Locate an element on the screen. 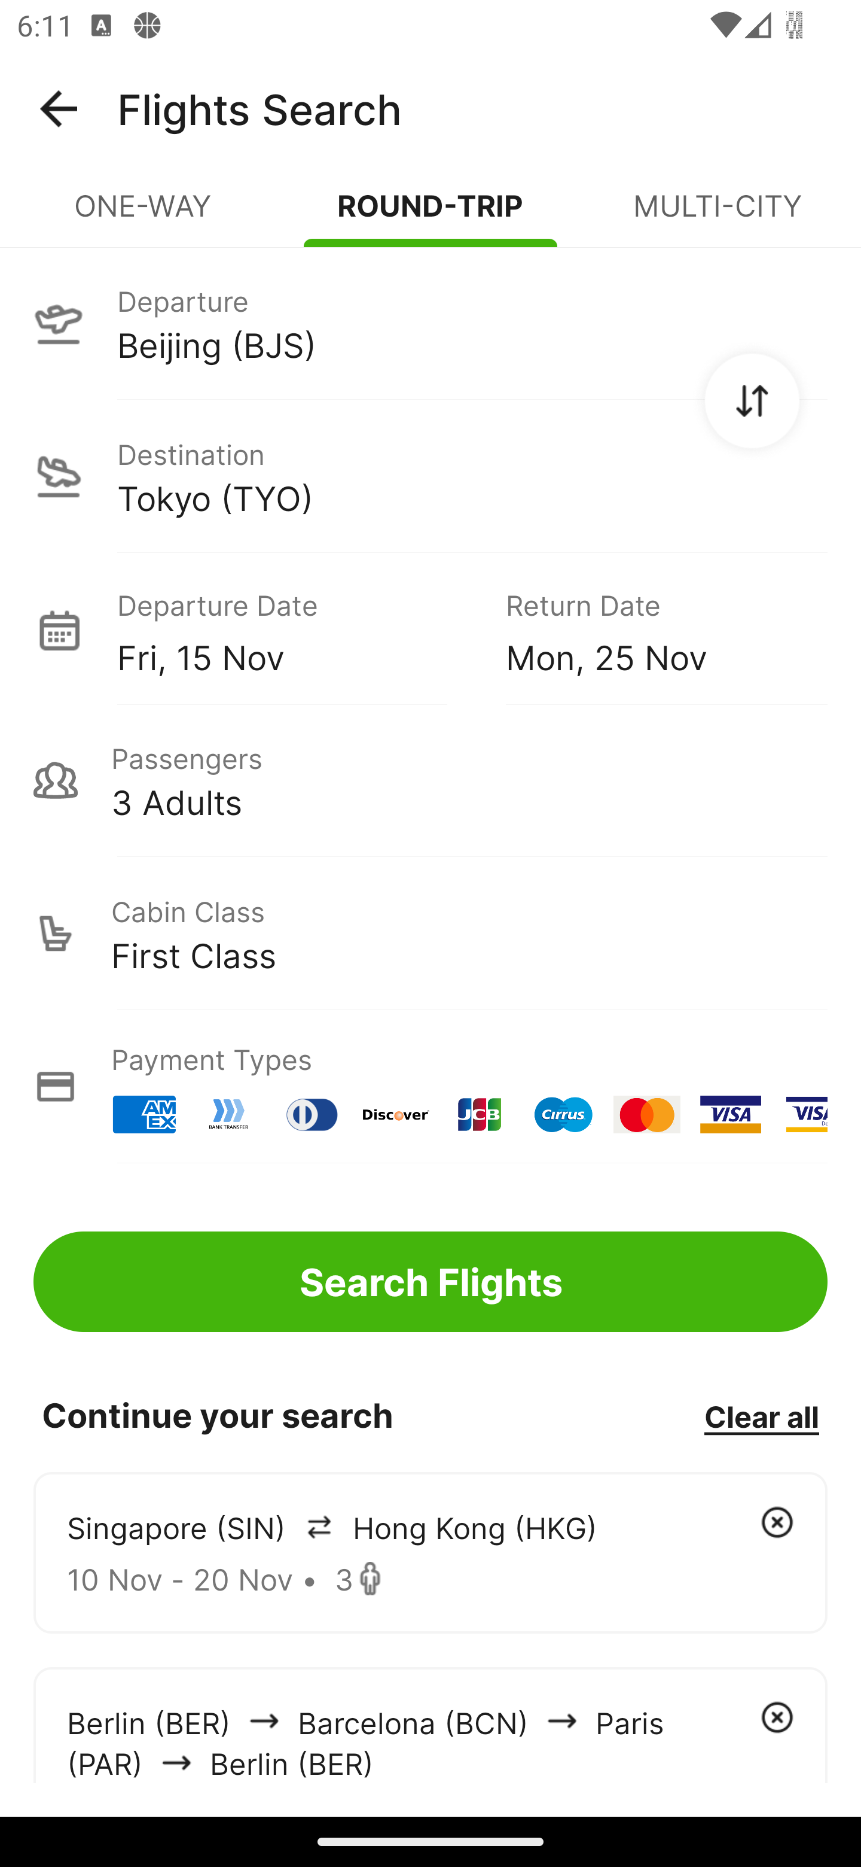 The height and width of the screenshot is (1867, 861). ONE-WAY is located at coordinates (143, 215).